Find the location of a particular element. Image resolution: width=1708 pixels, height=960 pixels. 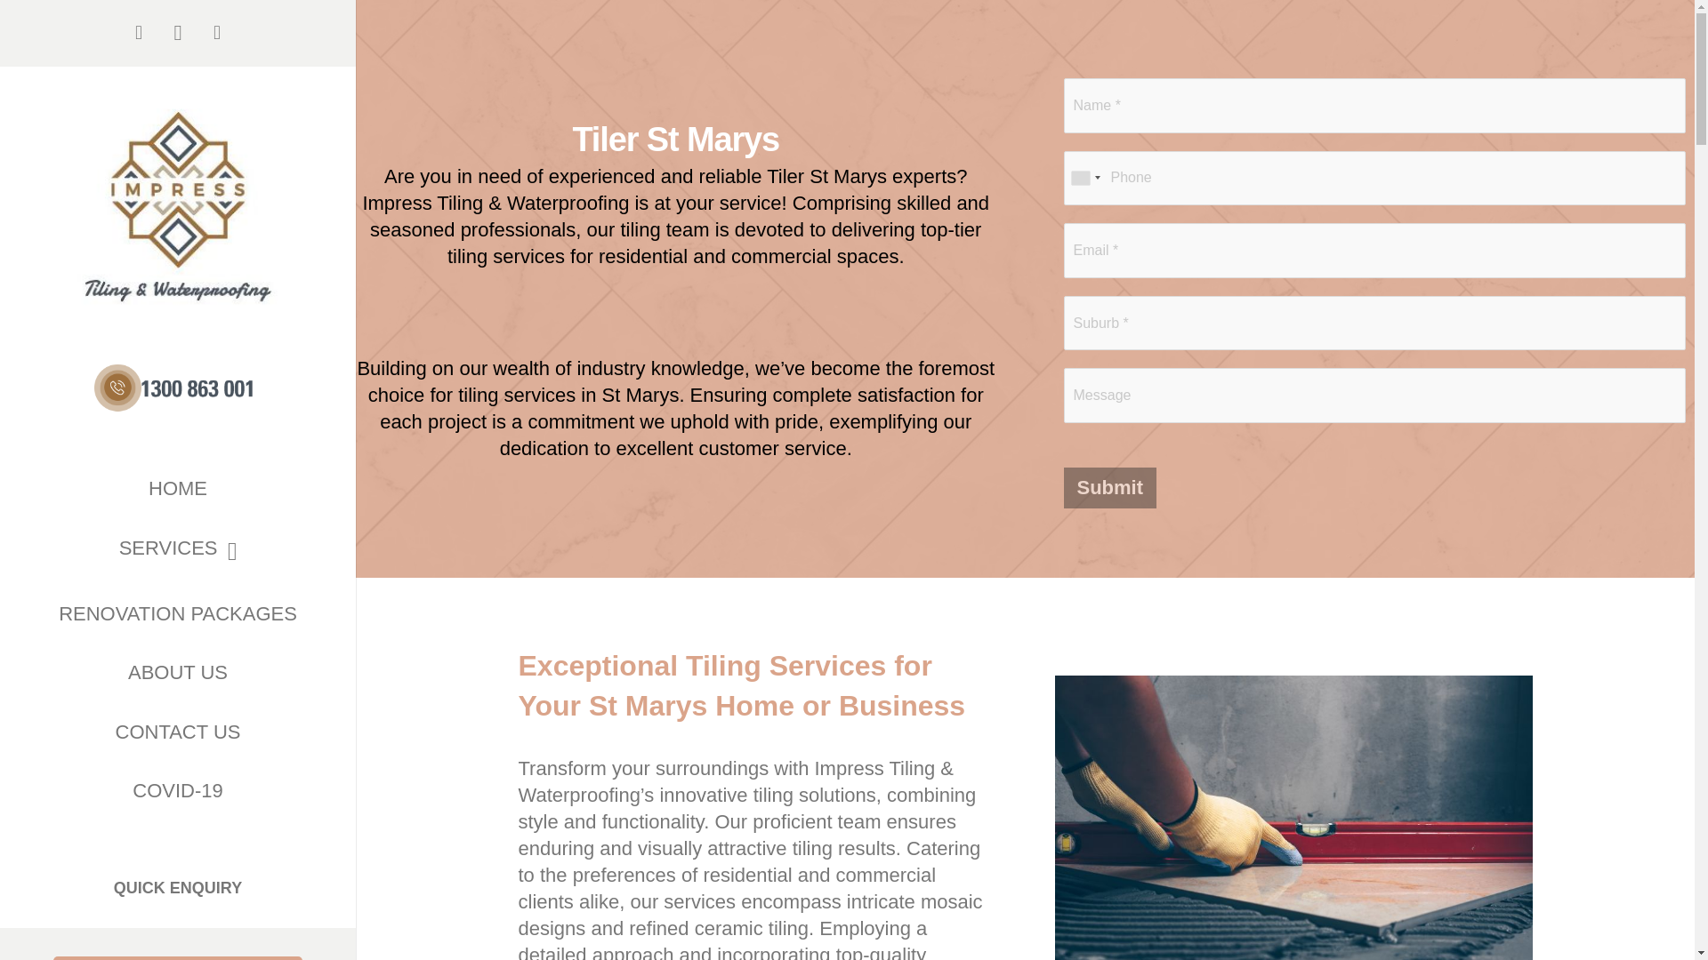

Facebook is located at coordinates (139, 33).